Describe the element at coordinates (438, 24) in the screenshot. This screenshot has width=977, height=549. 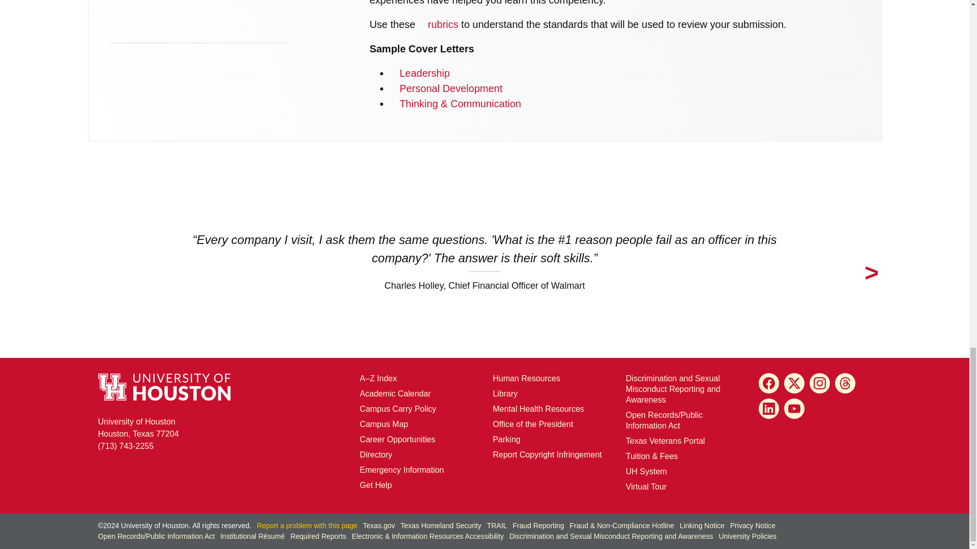
I see `rubrics` at that location.